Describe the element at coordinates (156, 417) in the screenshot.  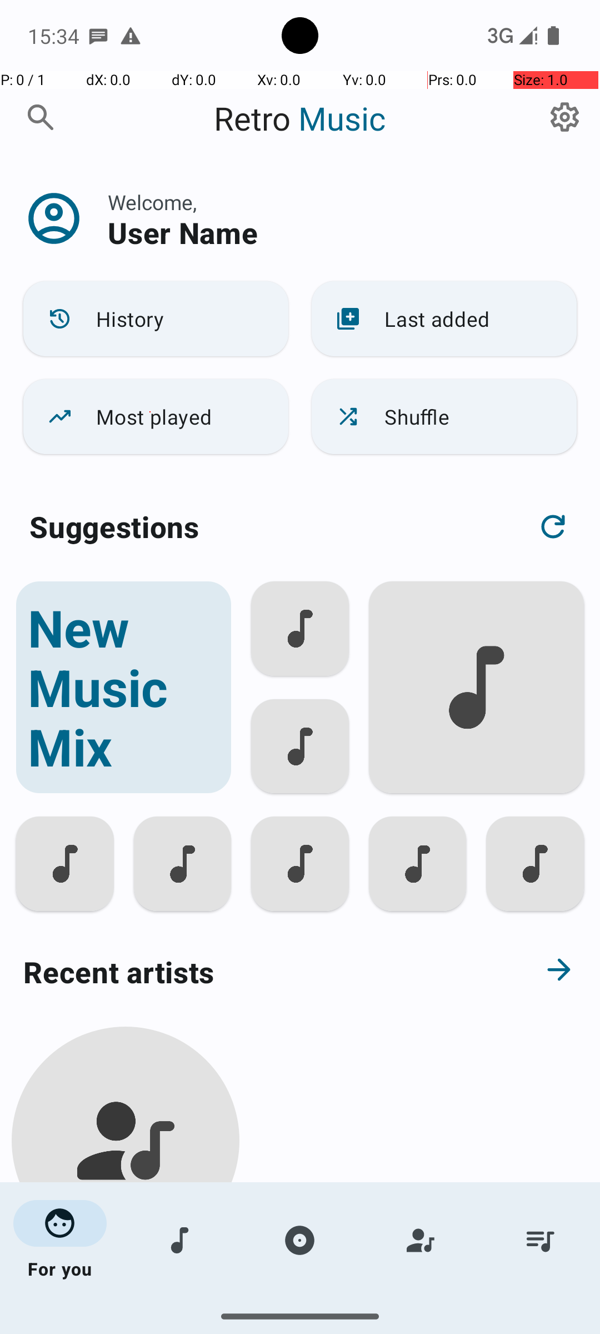
I see `Most played` at that location.